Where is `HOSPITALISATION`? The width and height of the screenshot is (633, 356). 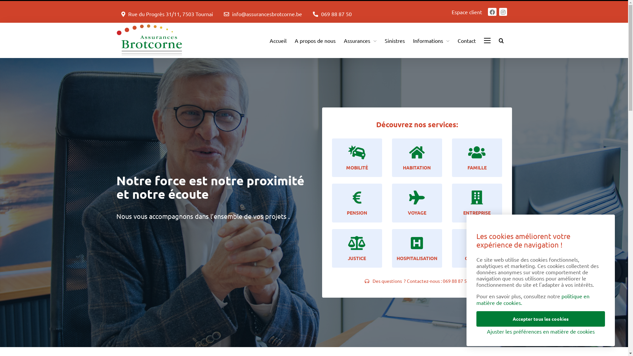 HOSPITALISATION is located at coordinates (417, 249).